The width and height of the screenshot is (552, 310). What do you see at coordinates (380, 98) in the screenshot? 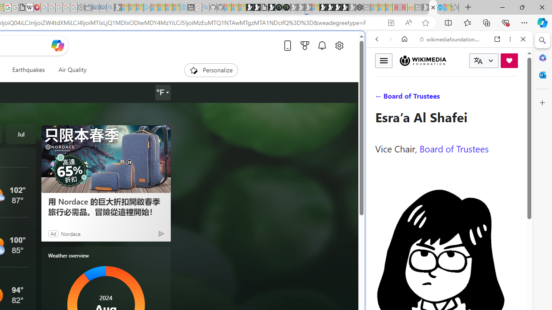
I see `Search Filter, WEB` at bounding box center [380, 98].